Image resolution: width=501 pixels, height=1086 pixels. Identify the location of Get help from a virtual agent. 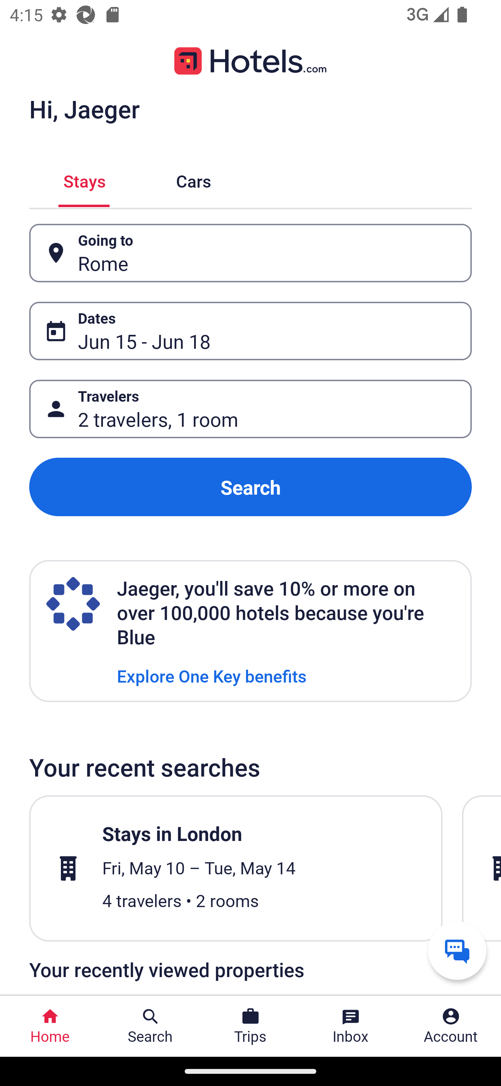
(457, 950).